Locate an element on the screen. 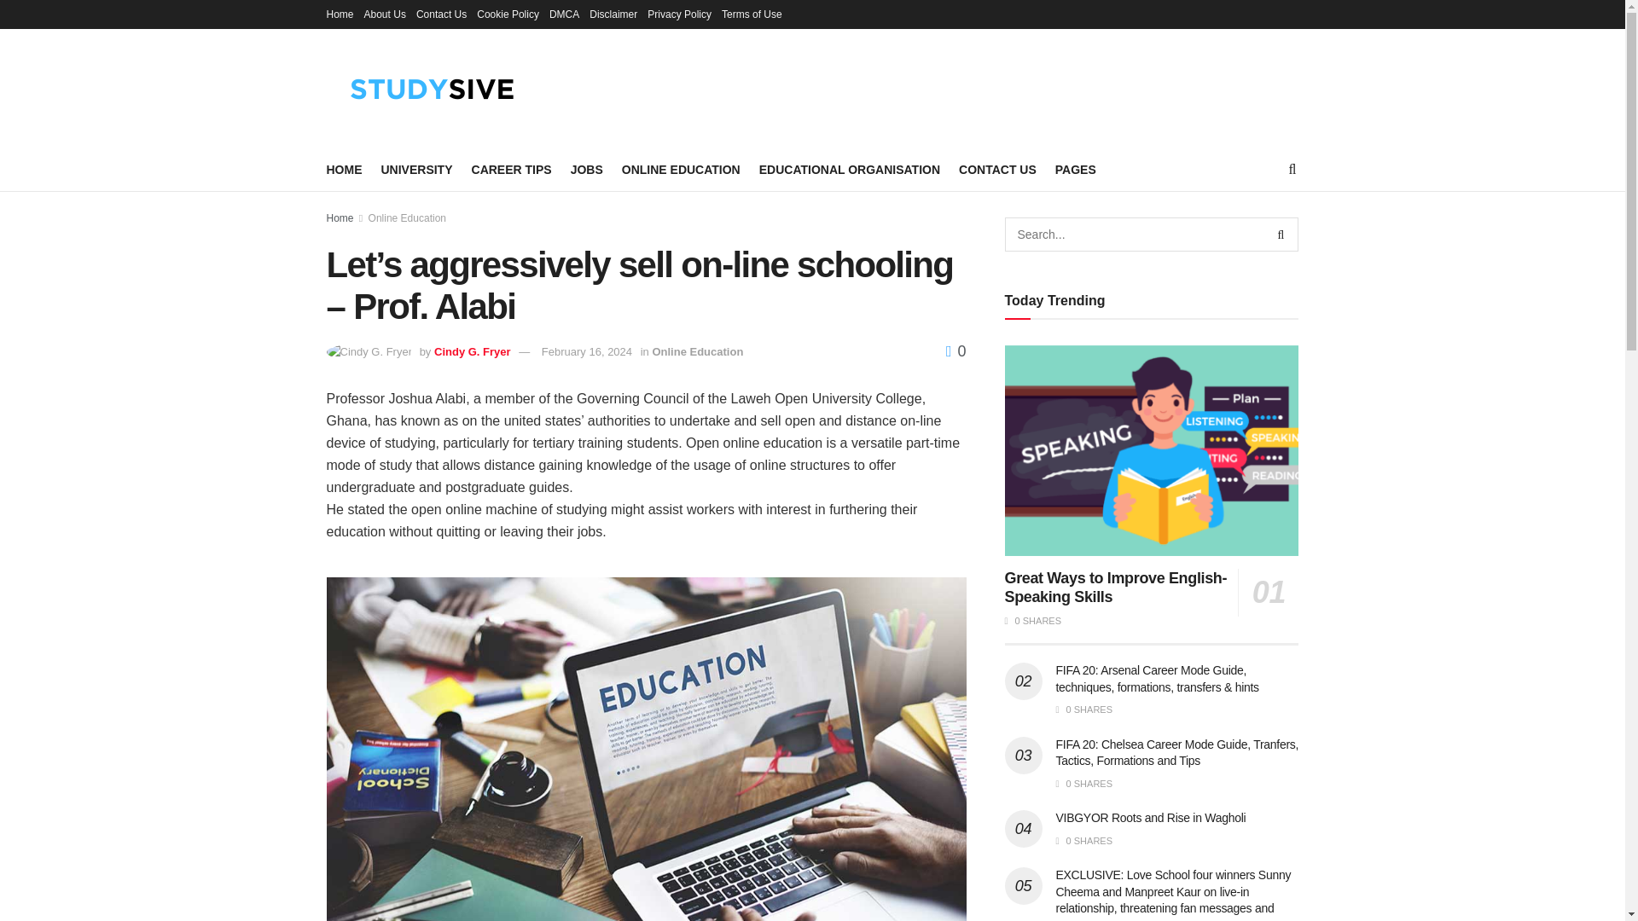 The image size is (1638, 921). Home is located at coordinates (340, 14).